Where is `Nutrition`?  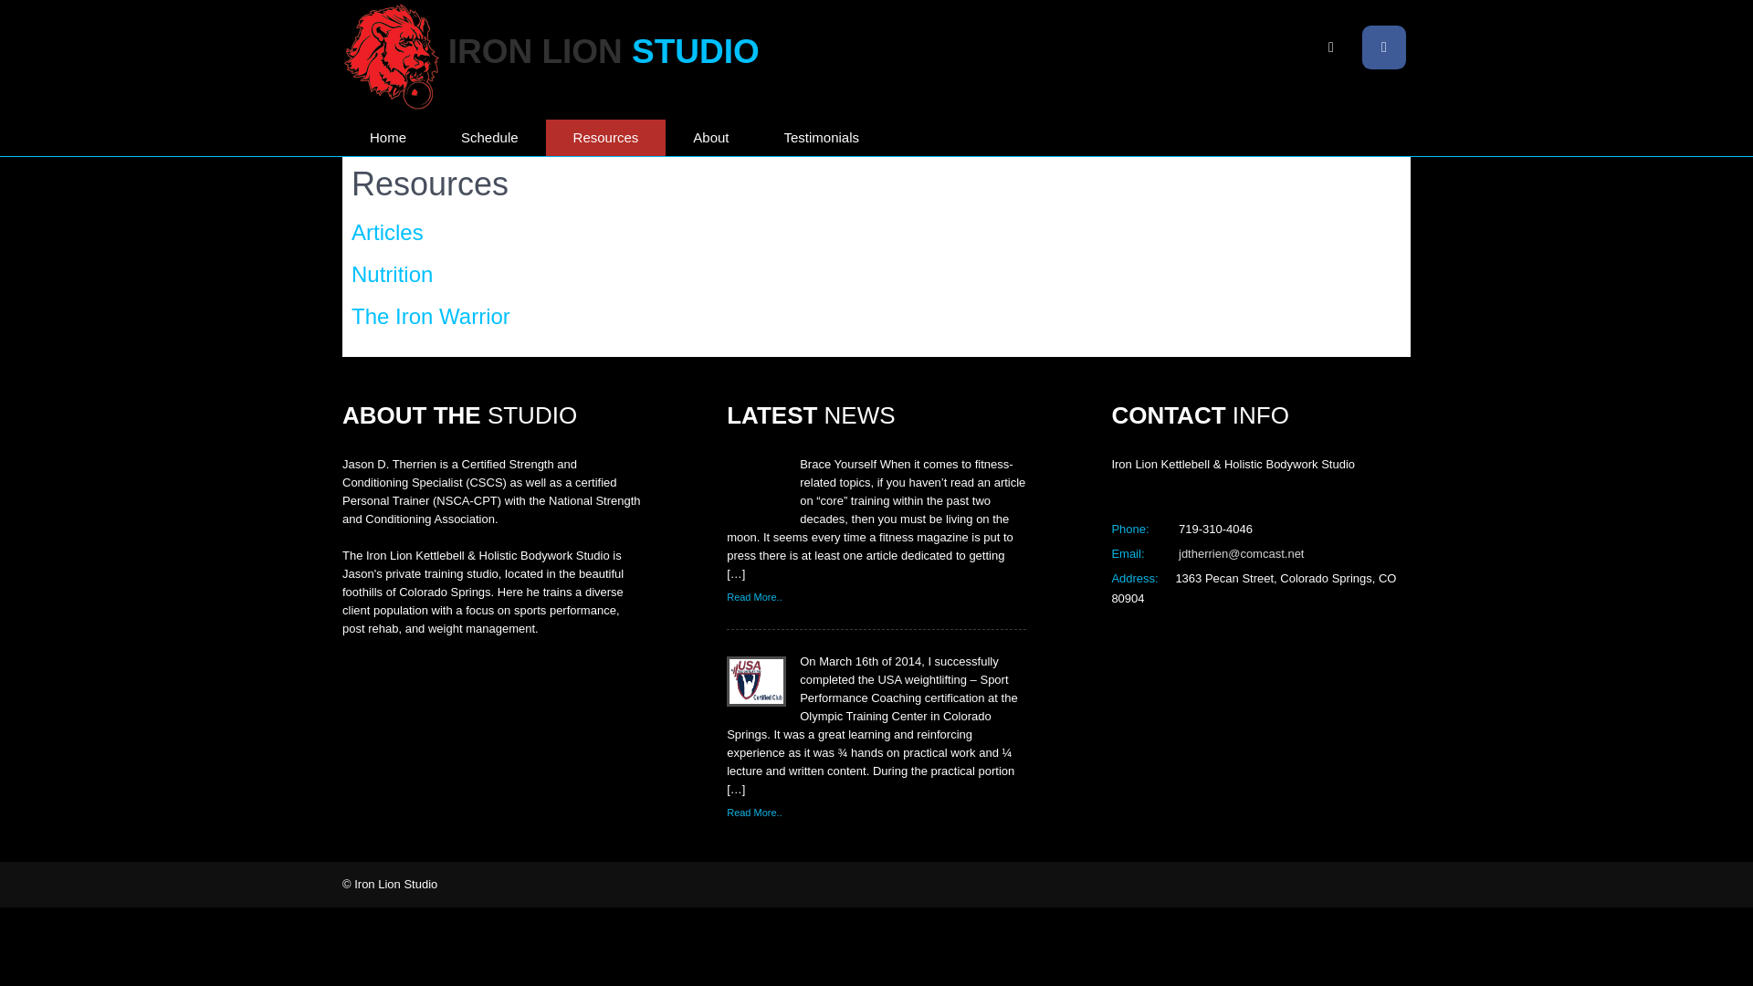 Nutrition is located at coordinates (393, 274).